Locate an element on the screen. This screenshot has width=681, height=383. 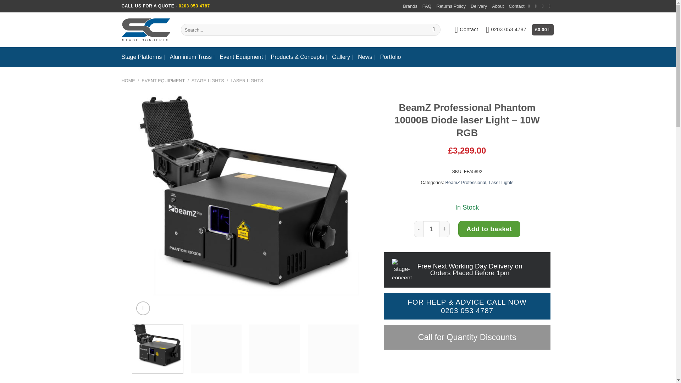
Brands is located at coordinates (410, 6).